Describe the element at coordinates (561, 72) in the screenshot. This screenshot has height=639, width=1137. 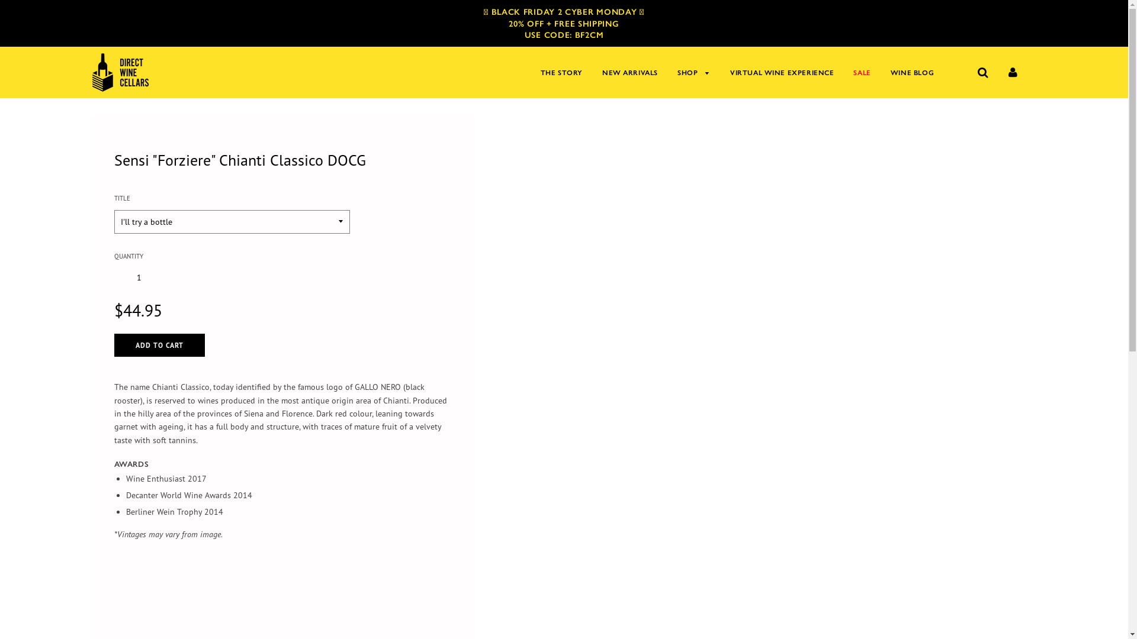
I see `THE STORY` at that location.